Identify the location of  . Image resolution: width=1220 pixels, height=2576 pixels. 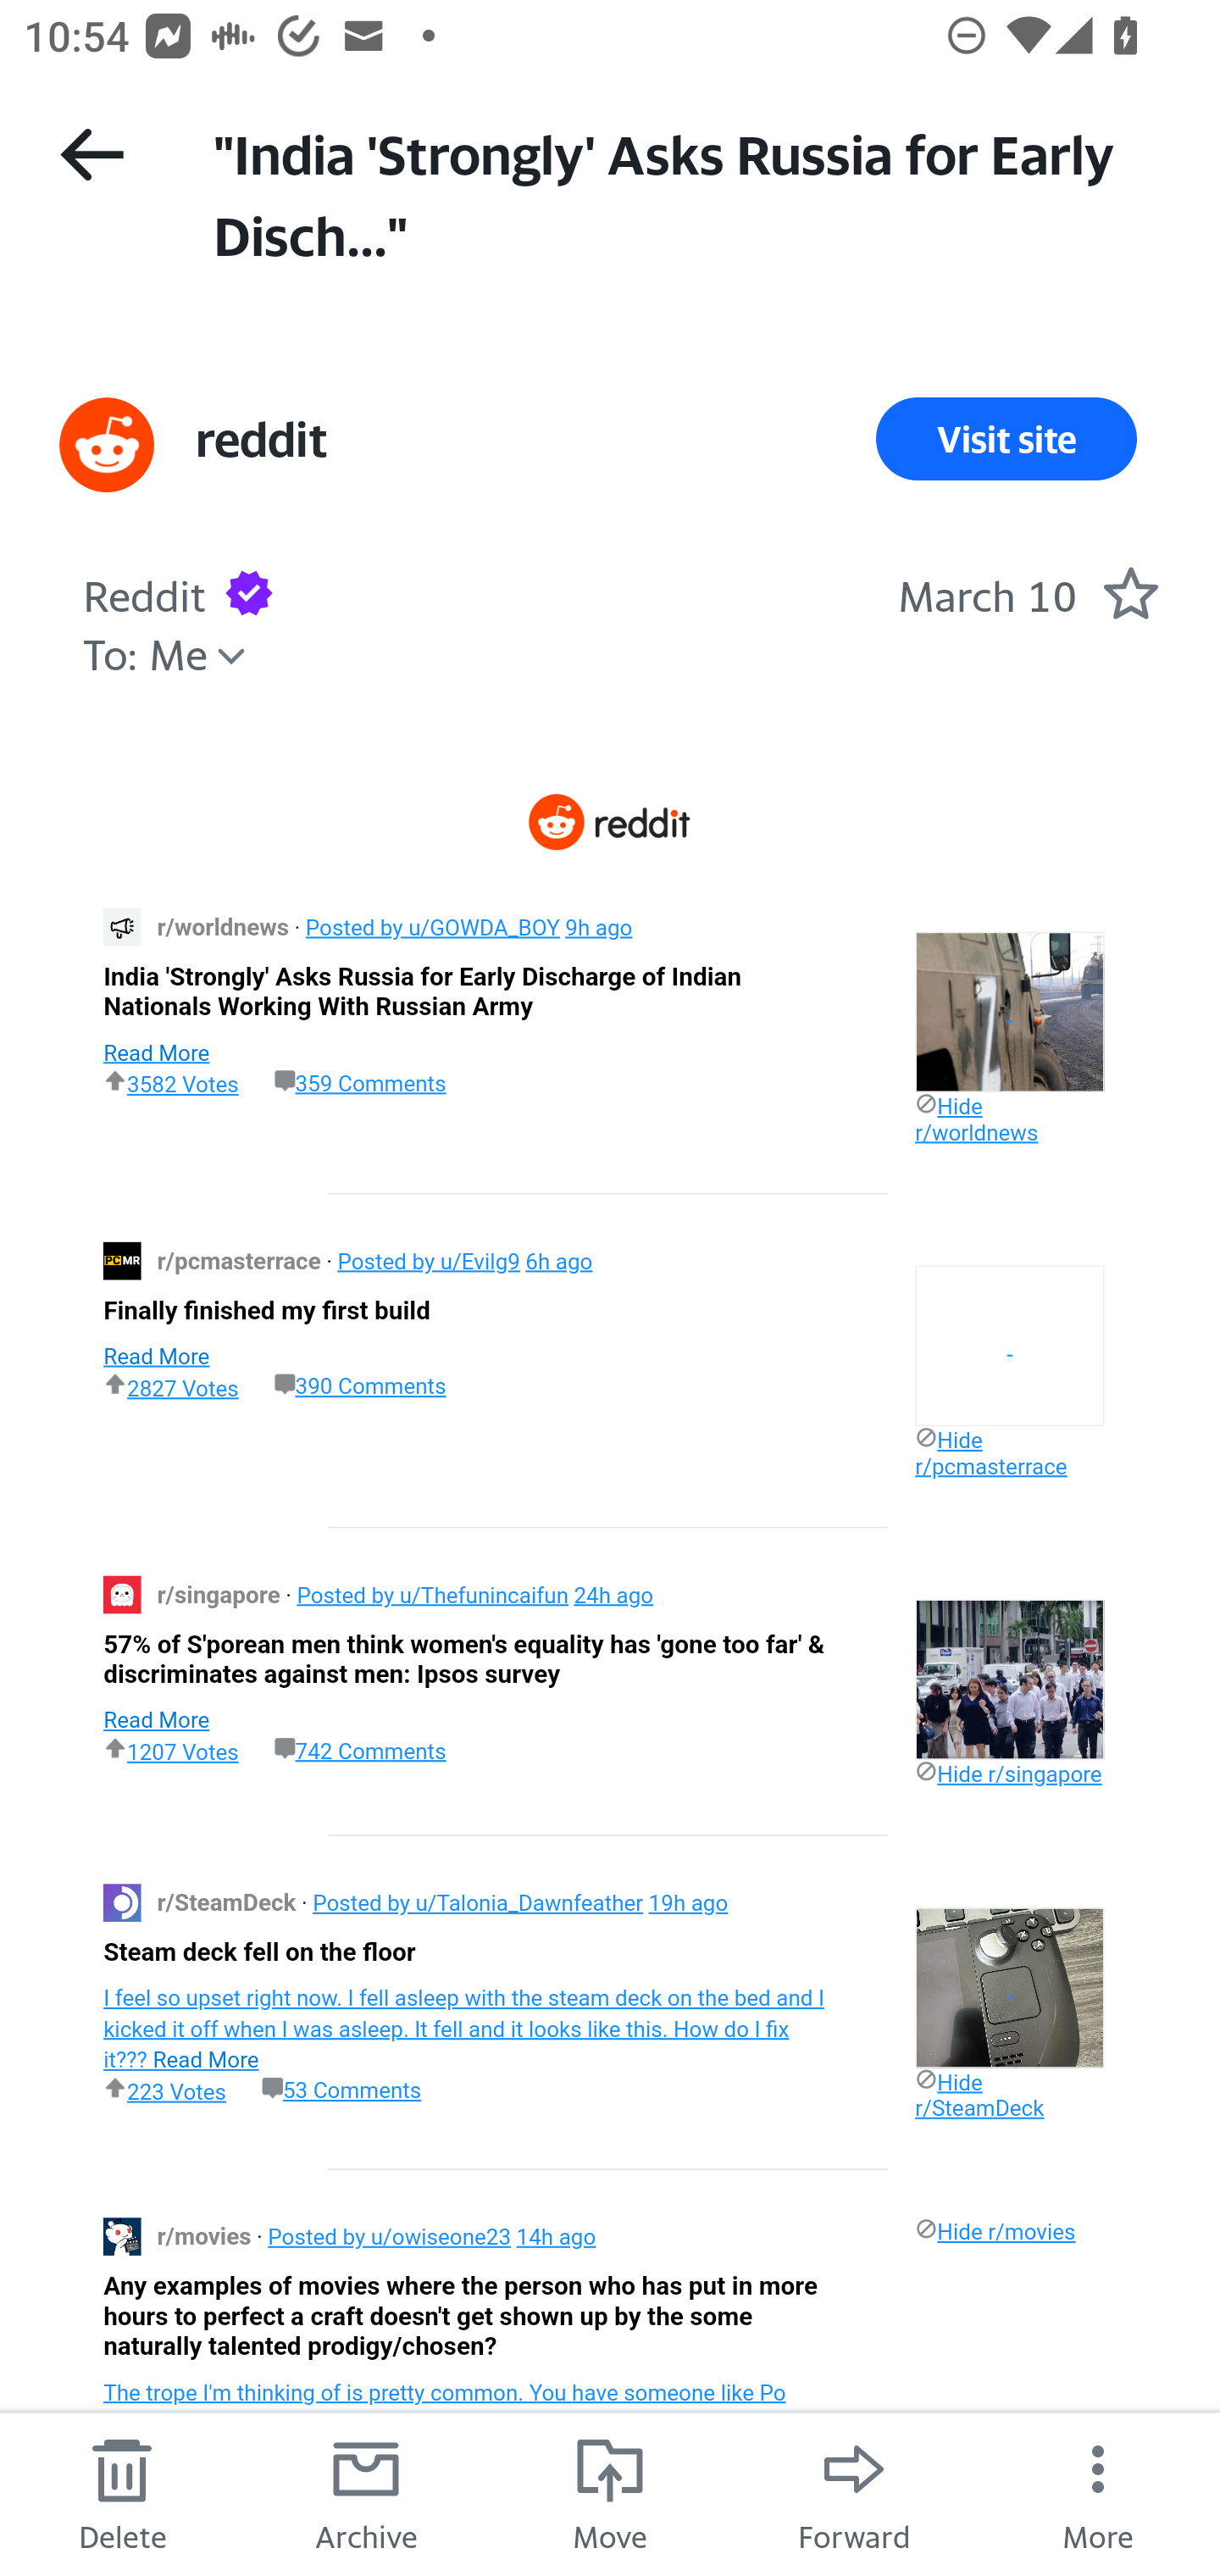
(1009, 1012).